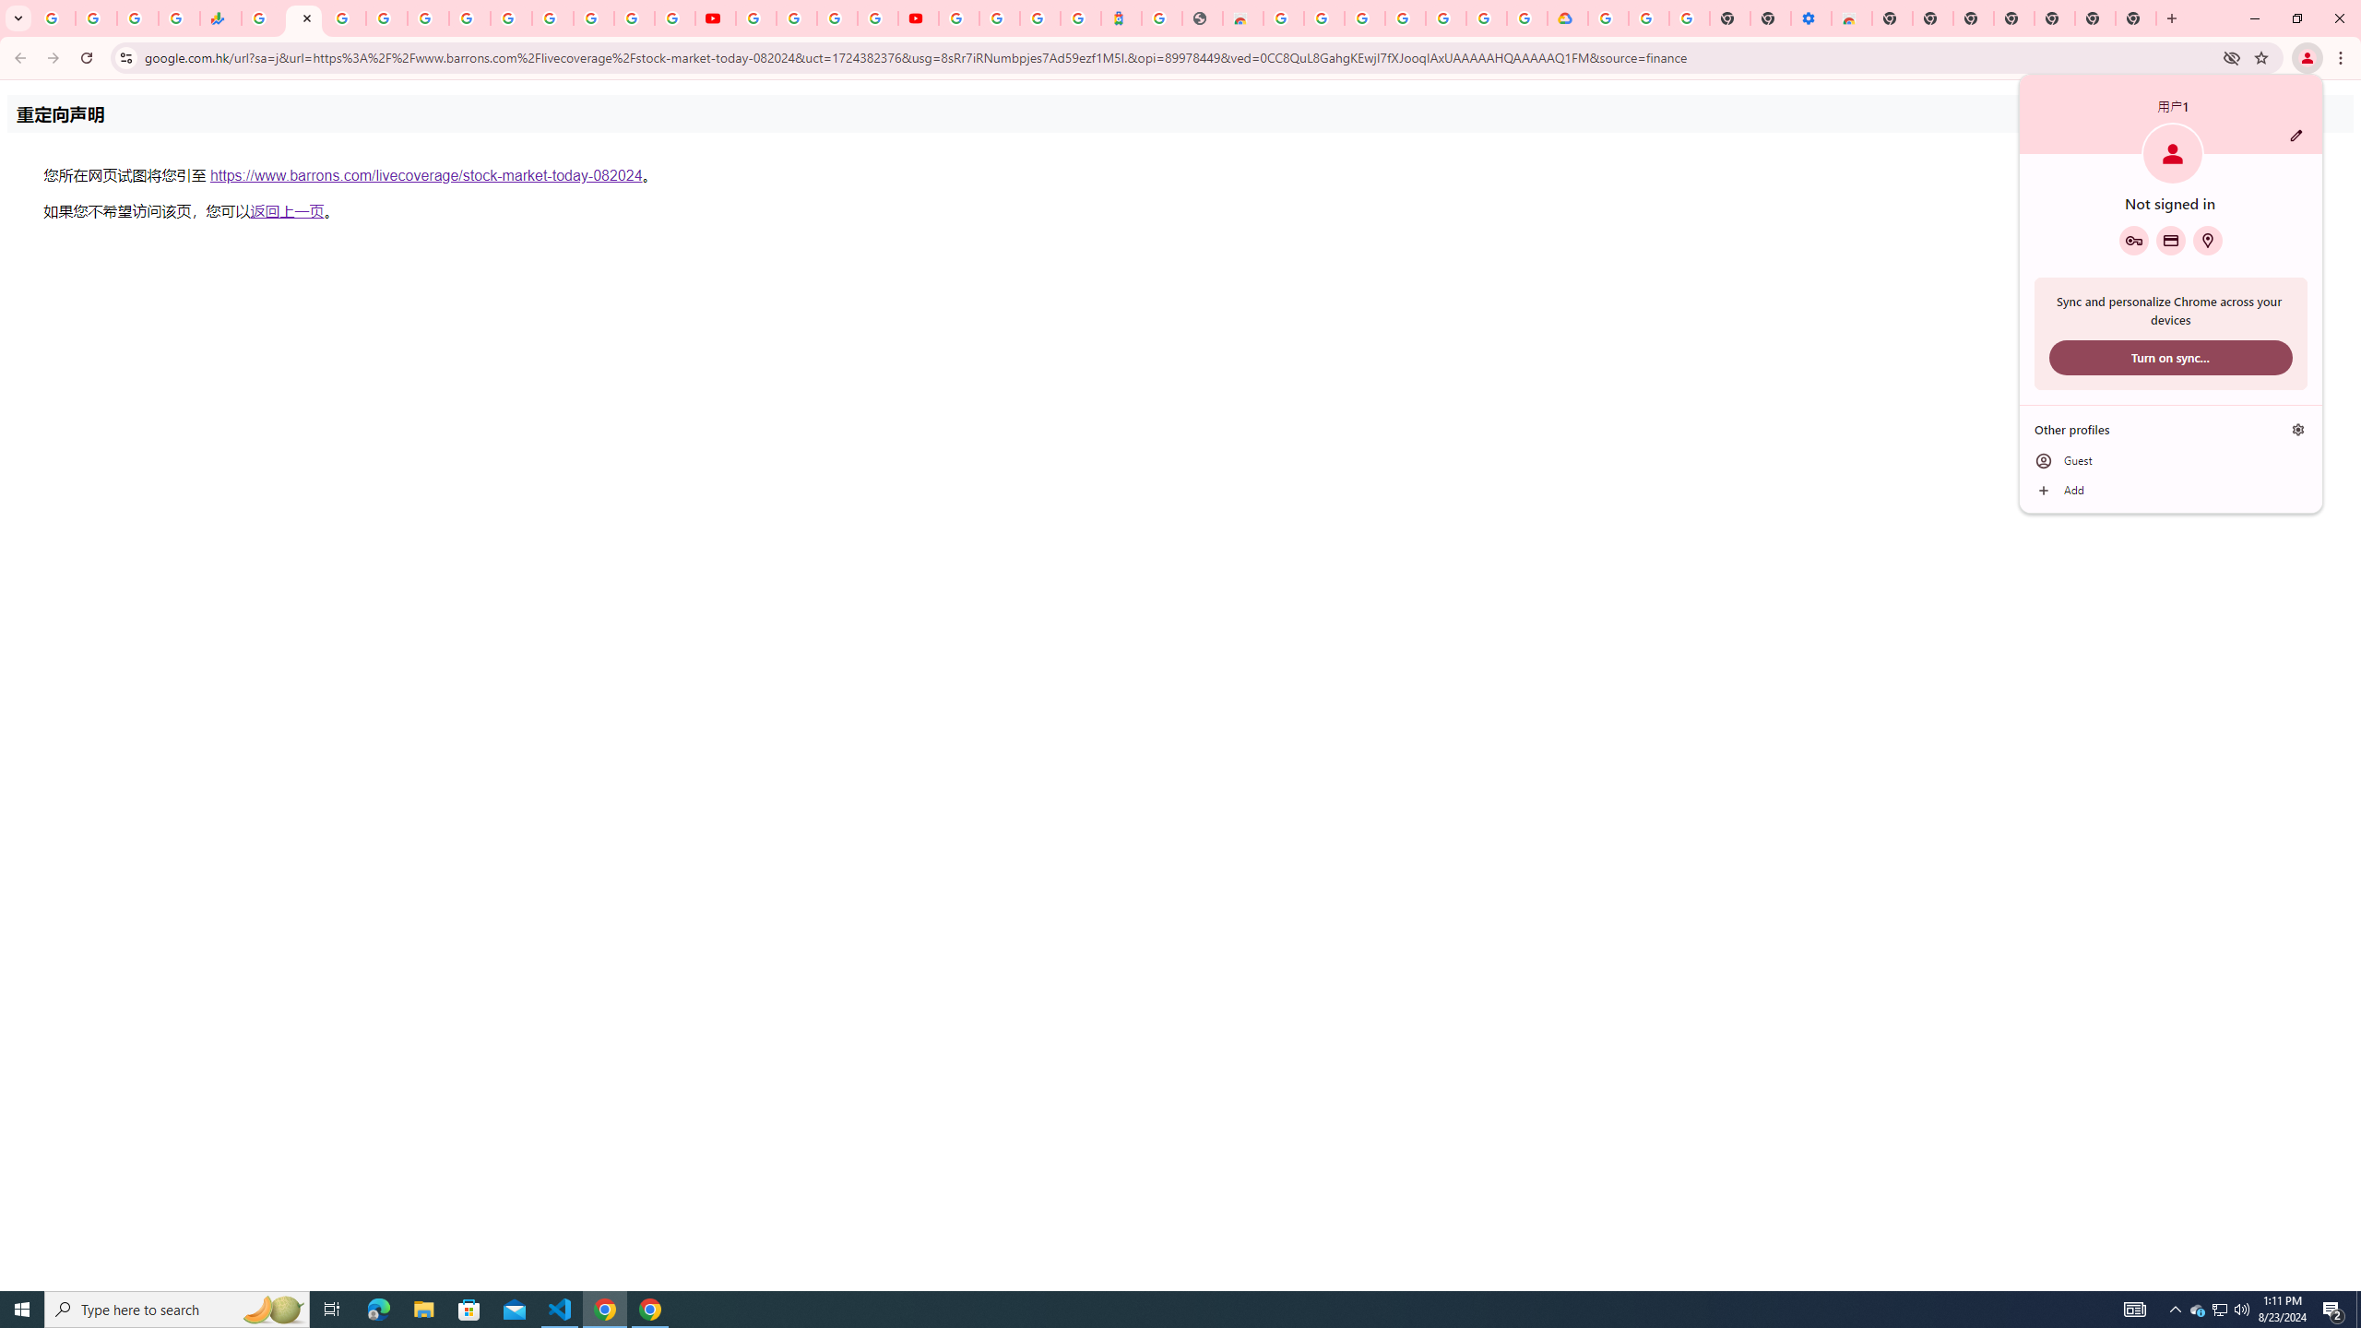 This screenshot has height=1328, width=2361. What do you see at coordinates (1242, 18) in the screenshot?
I see `Chrome Web Store - Household` at bounding box center [1242, 18].